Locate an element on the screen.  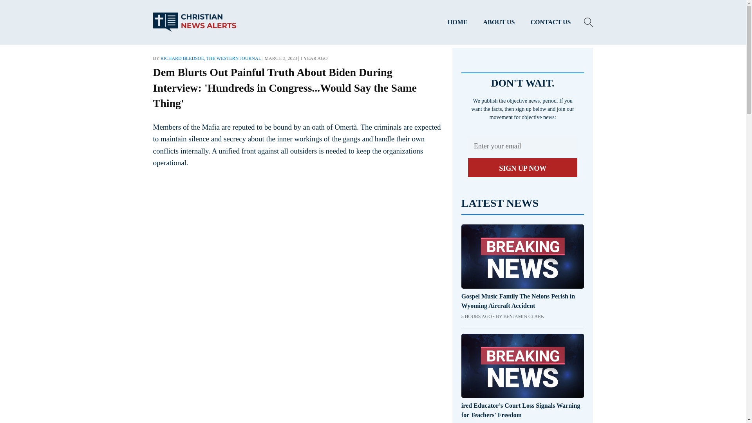
SIGN UP NOW is located at coordinates (522, 168).